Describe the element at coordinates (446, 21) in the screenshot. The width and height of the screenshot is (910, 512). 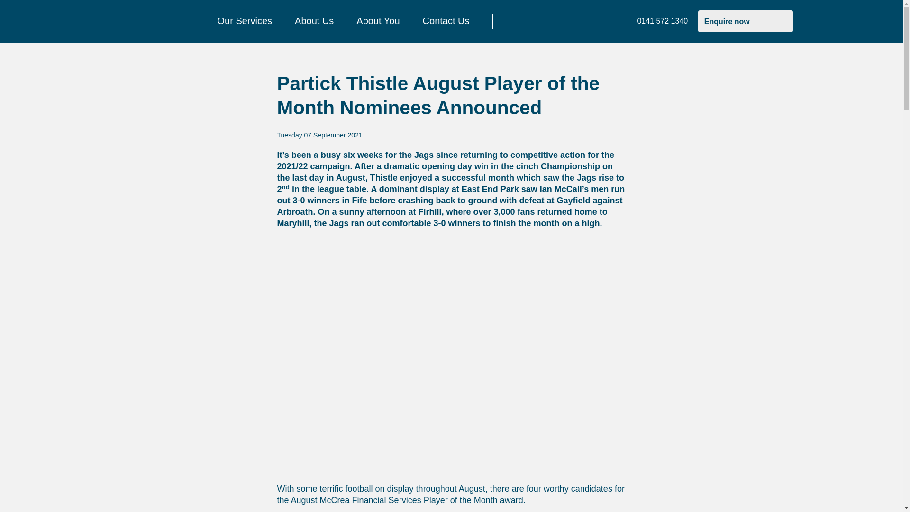
I see `Contact Us` at that location.